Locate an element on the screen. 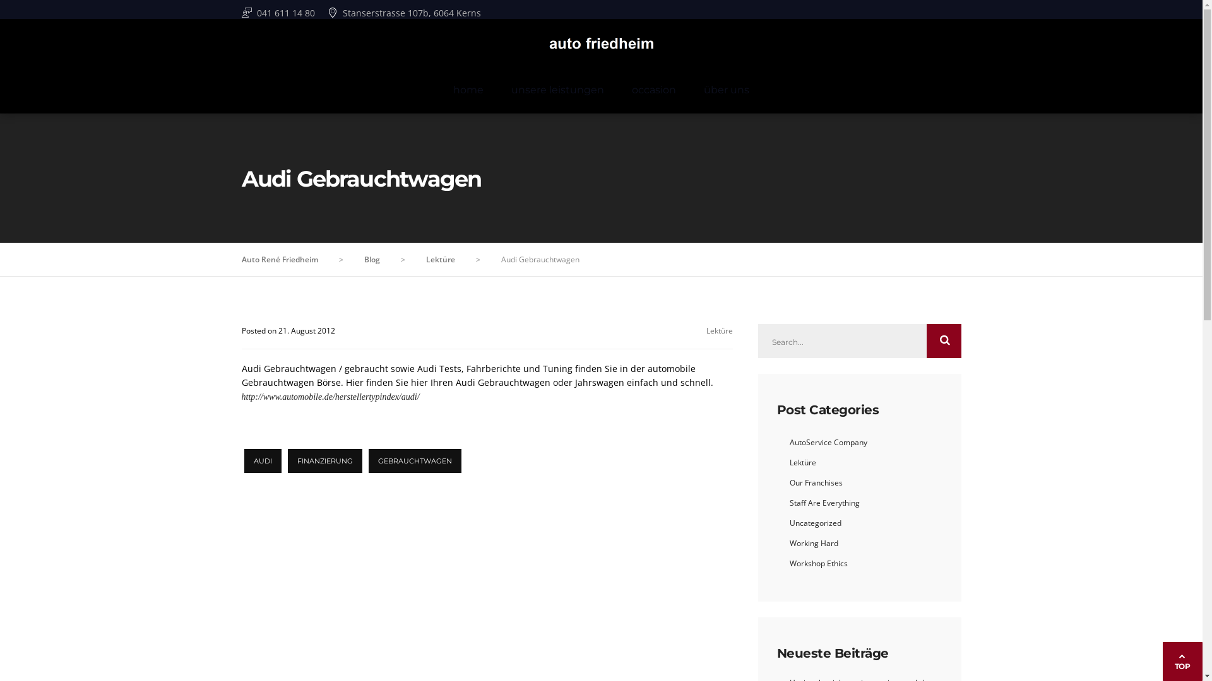 The image size is (1212, 681). GEBRAUCHTWAGEN is located at coordinates (415, 461).